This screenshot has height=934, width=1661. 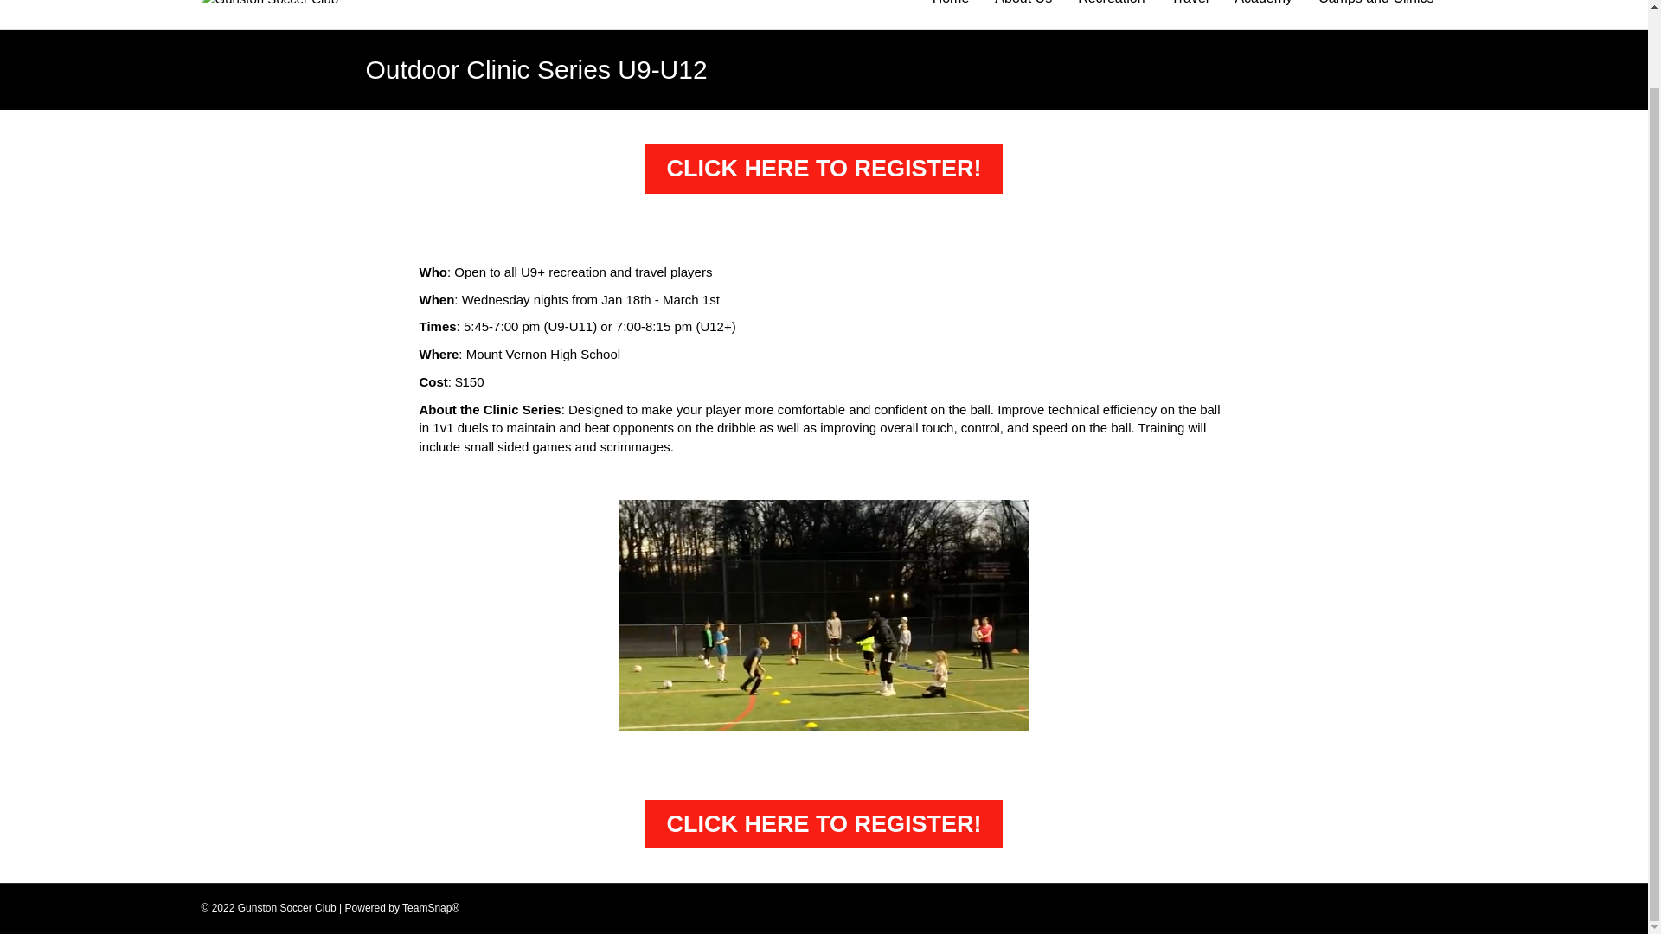 What do you see at coordinates (824, 614) in the screenshot?
I see `Screen Shot 2022-10-25 at 3.26.17 PM` at bounding box center [824, 614].